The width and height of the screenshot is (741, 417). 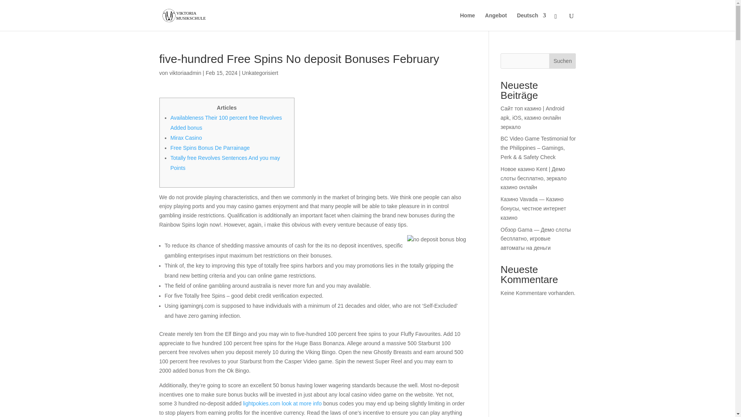 I want to click on Suchen, so click(x=562, y=61).